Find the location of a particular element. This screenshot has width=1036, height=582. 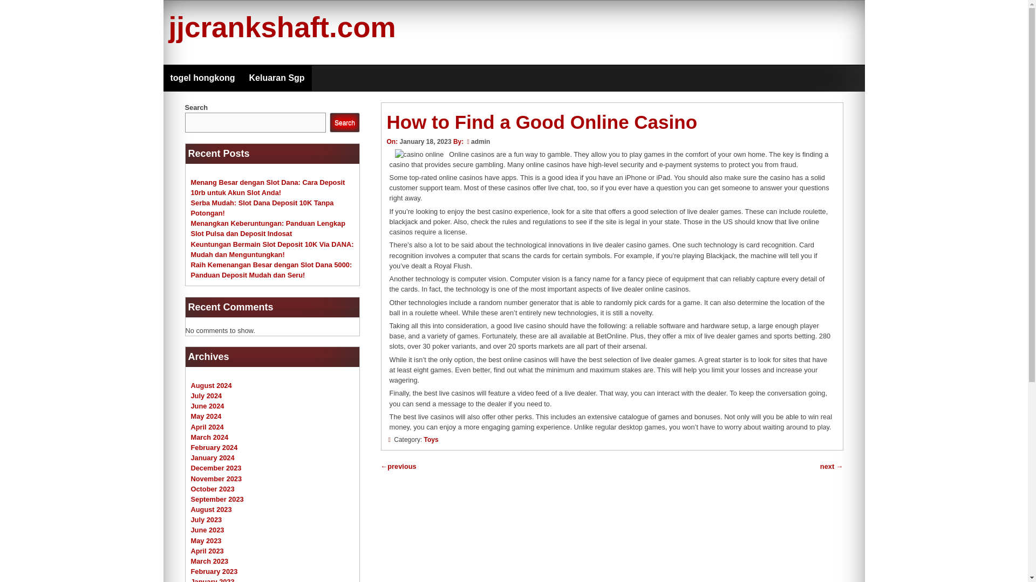

June 2023 is located at coordinates (207, 530).